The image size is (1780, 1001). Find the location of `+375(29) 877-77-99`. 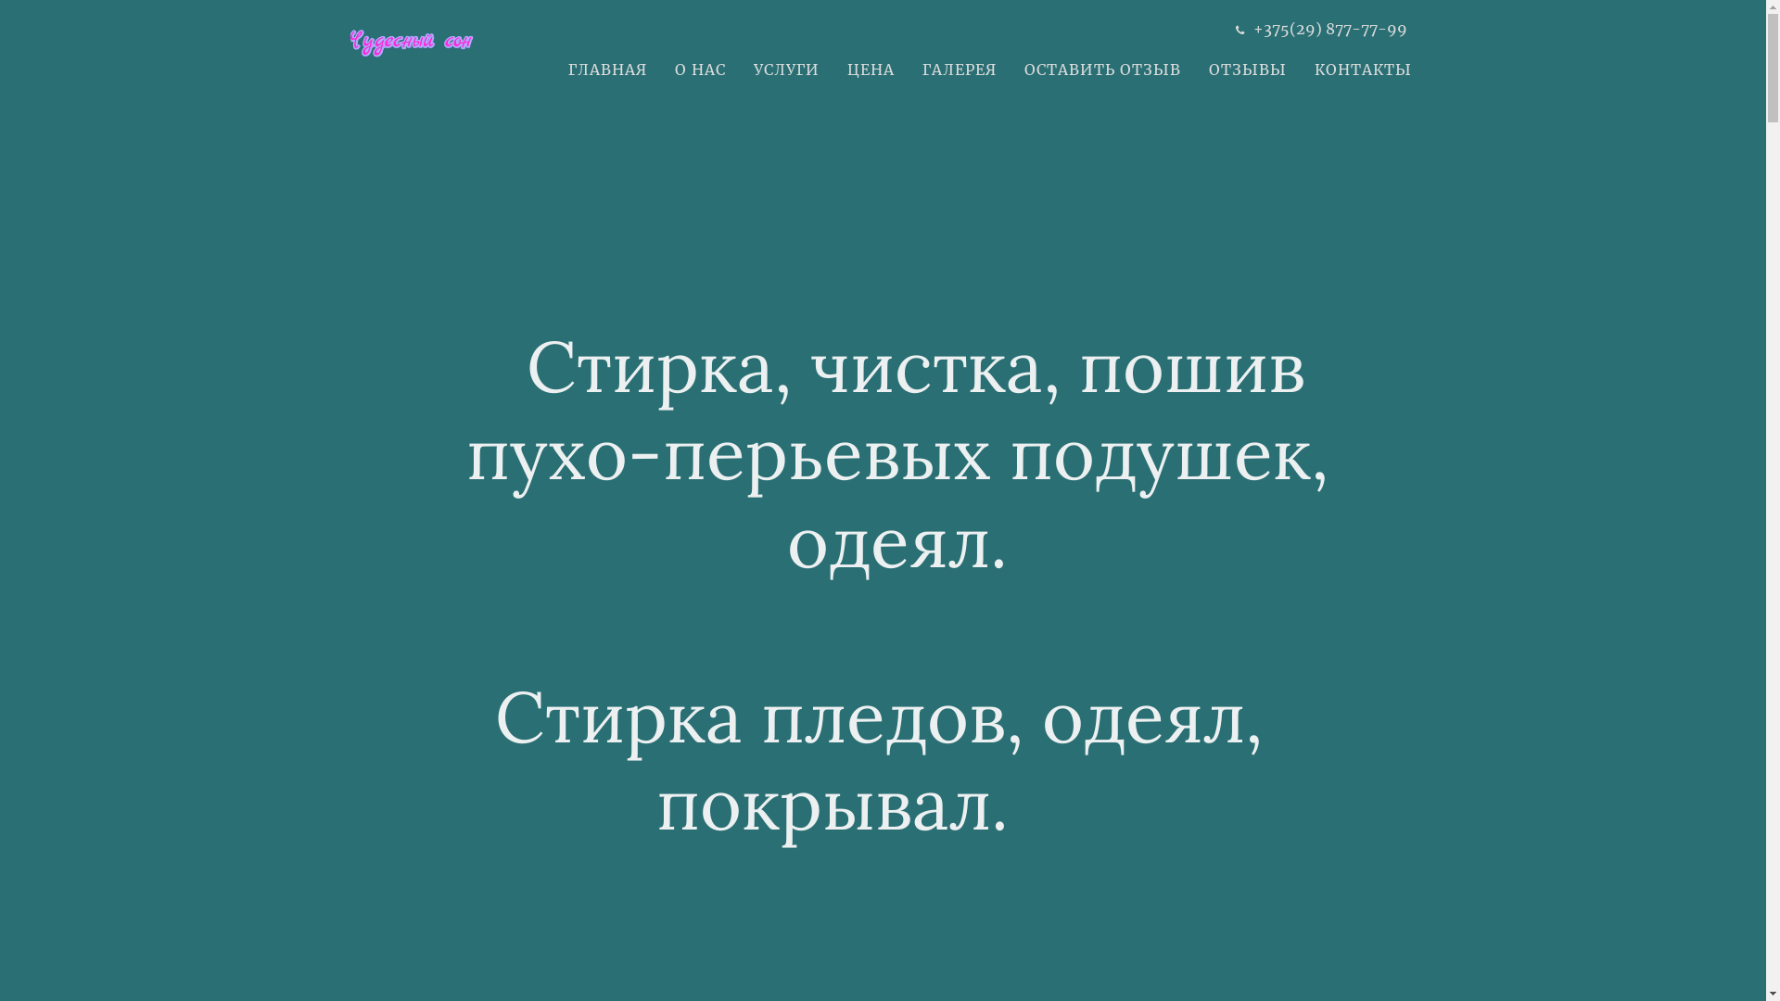

+375(29) 877-77-99 is located at coordinates (1330, 29).